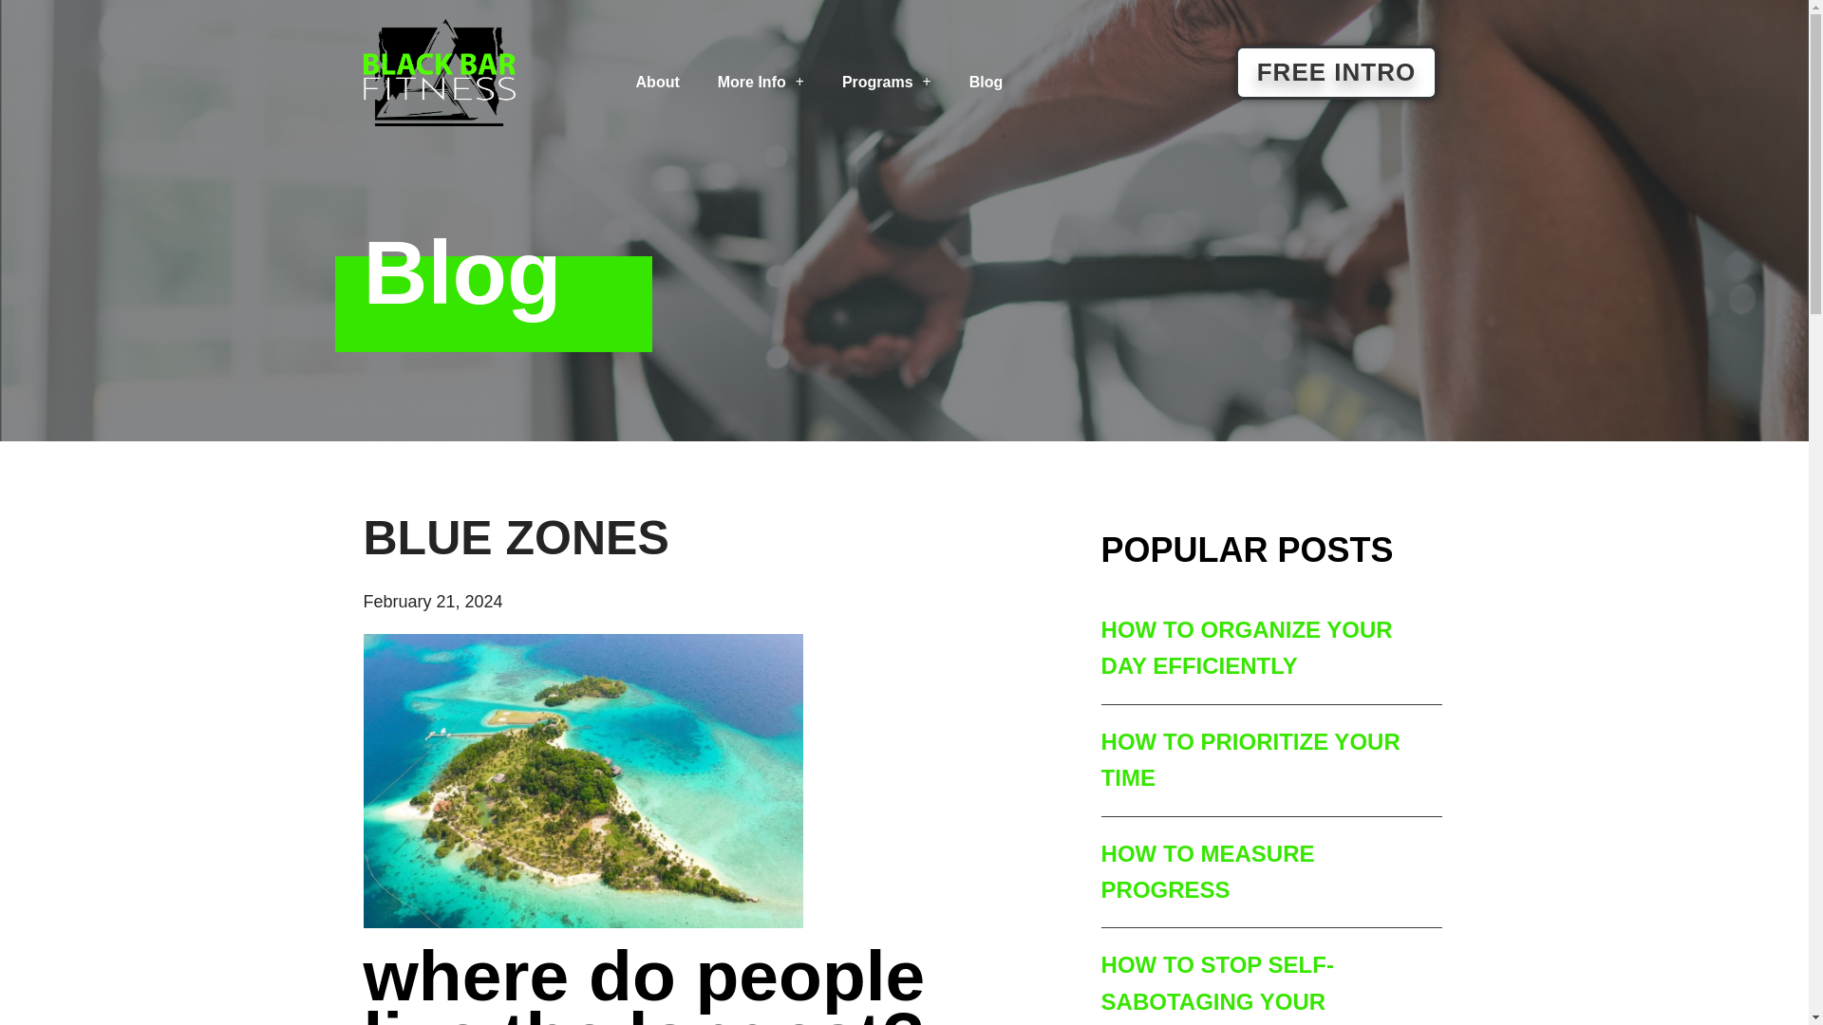 The width and height of the screenshot is (1823, 1025). What do you see at coordinates (1337, 72) in the screenshot?
I see `FREE INTRO` at bounding box center [1337, 72].